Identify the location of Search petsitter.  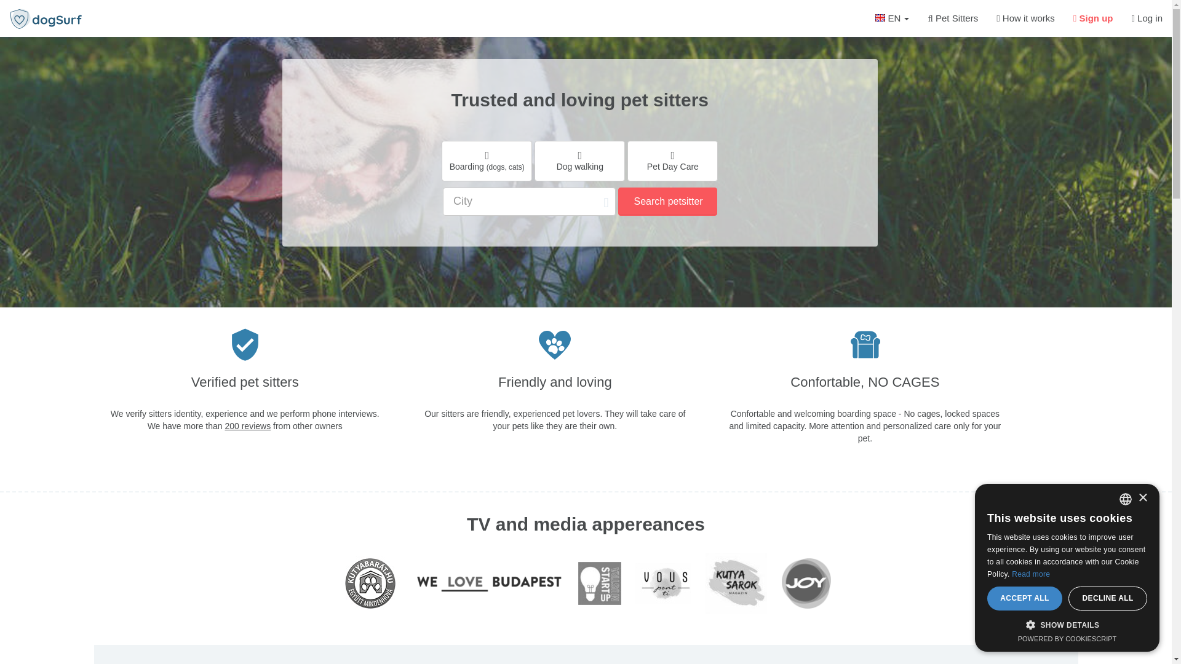
(667, 202).